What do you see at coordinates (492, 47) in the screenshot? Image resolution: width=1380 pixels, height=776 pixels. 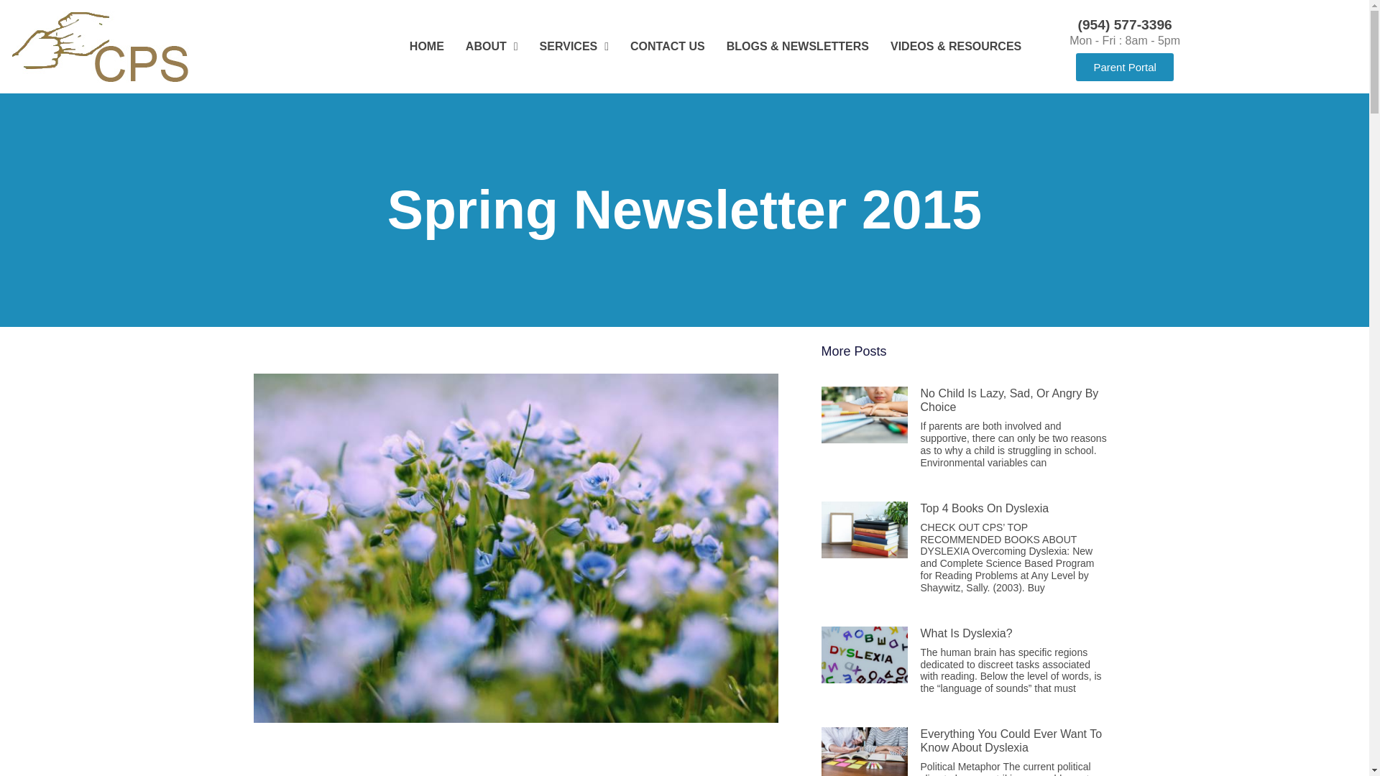 I see `ABOUT` at bounding box center [492, 47].